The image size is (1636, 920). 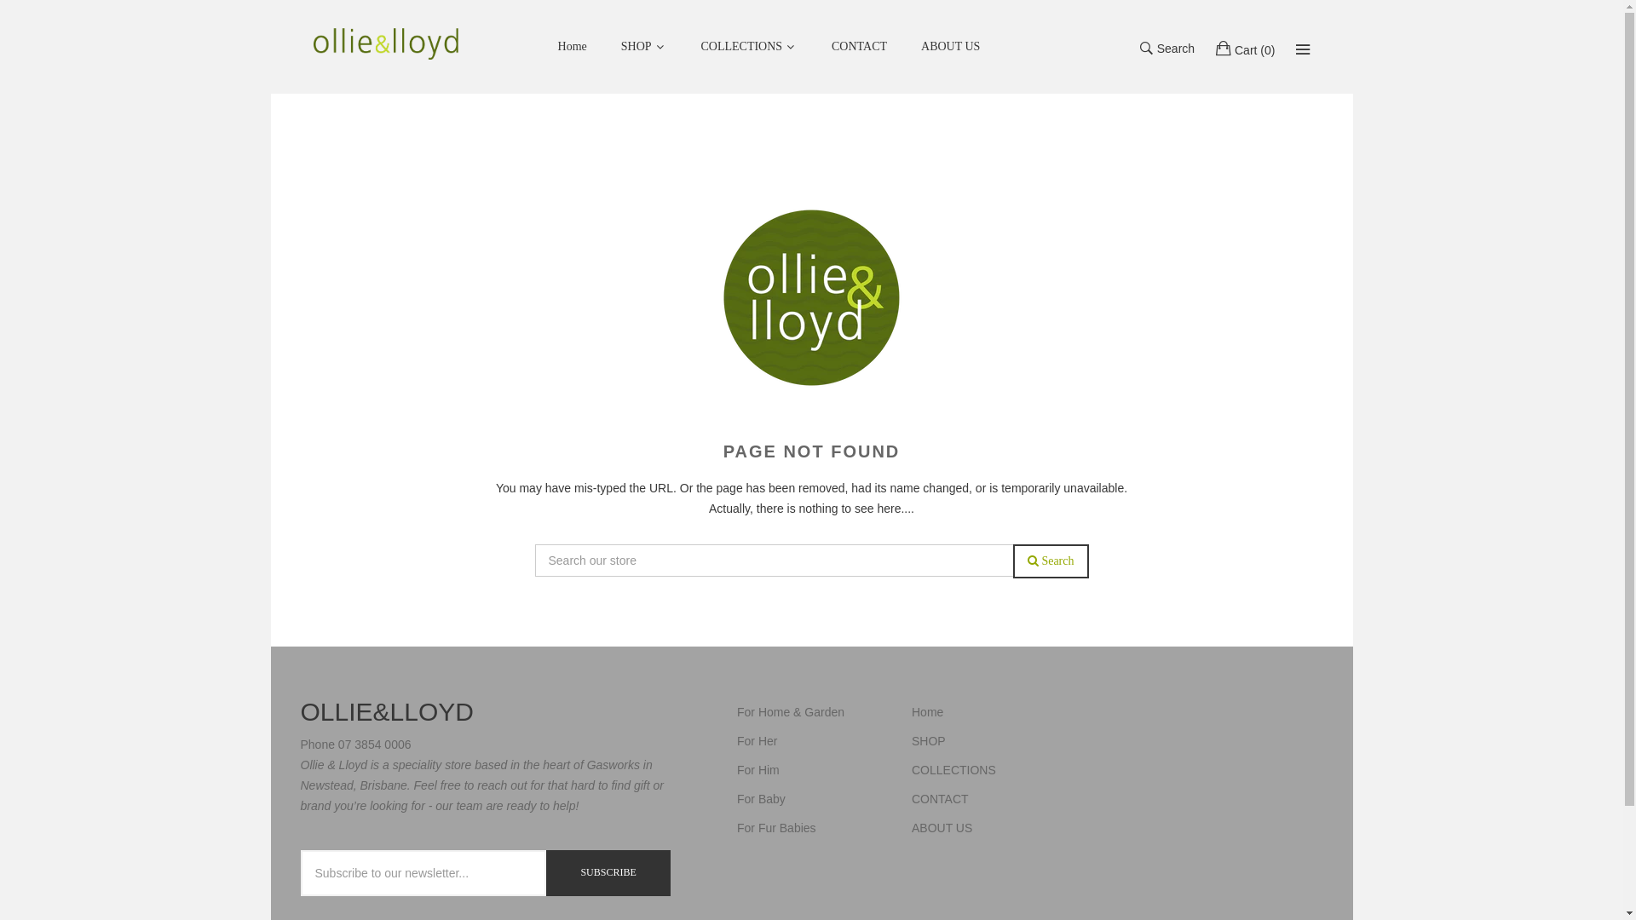 I want to click on COLLECTIONS, so click(x=747, y=47).